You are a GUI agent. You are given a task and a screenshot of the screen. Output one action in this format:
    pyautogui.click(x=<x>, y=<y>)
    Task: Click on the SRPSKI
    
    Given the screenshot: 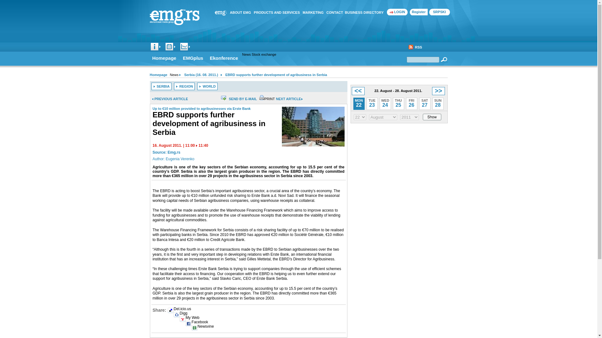 What is the action you would take?
    pyautogui.click(x=439, y=12)
    